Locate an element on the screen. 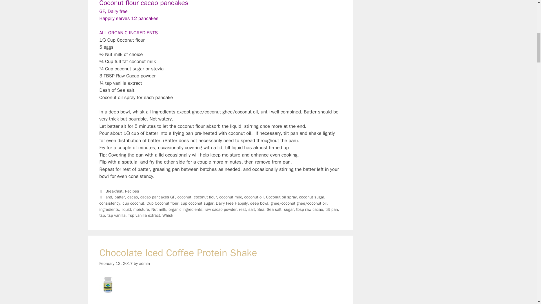 The image size is (541, 304). raw cacao powder is located at coordinates (221, 209).